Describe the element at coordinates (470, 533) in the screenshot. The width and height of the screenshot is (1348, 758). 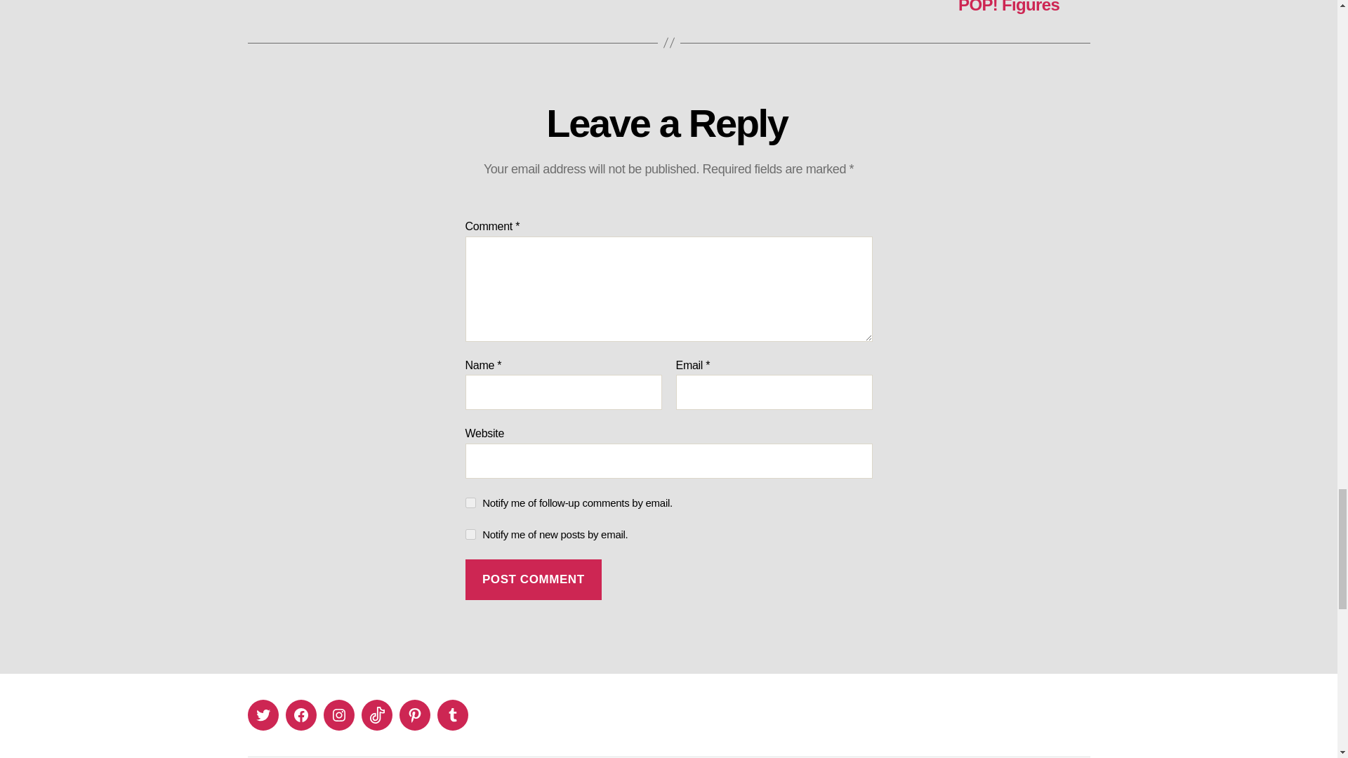
I see `subscribe` at that location.